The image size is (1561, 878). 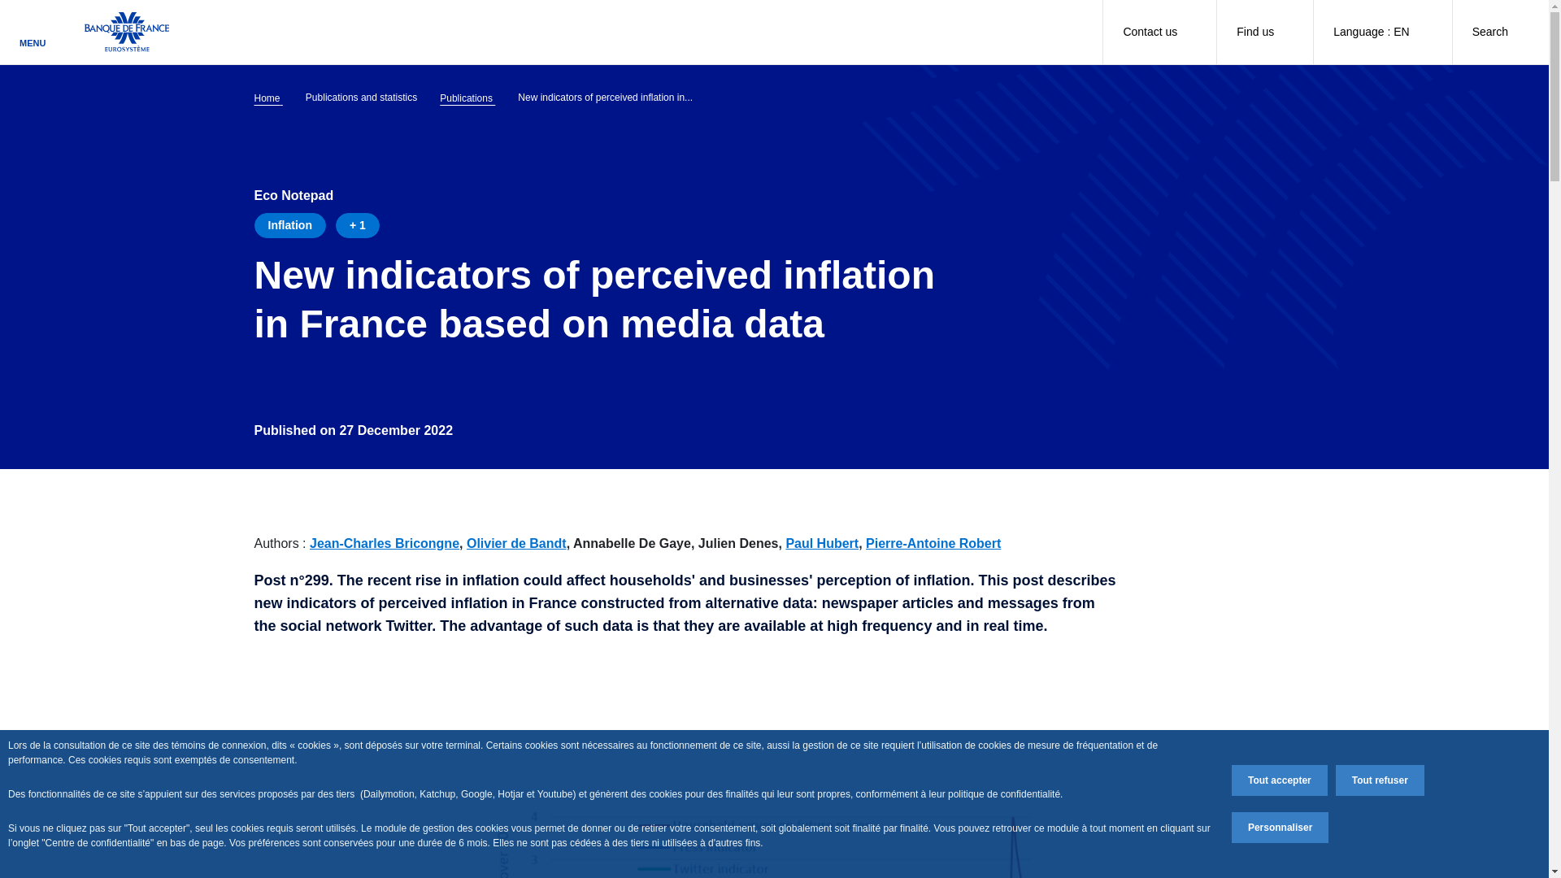 I want to click on Tout refuser, so click(x=1380, y=780).